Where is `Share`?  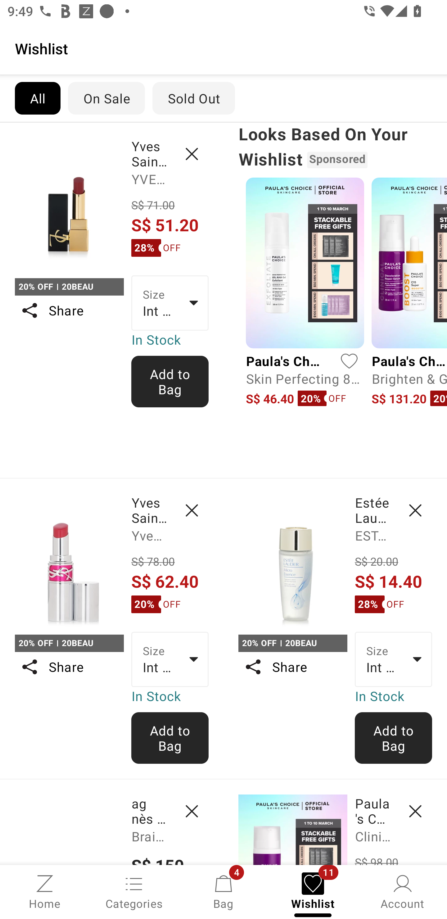
Share is located at coordinates (69, 667).